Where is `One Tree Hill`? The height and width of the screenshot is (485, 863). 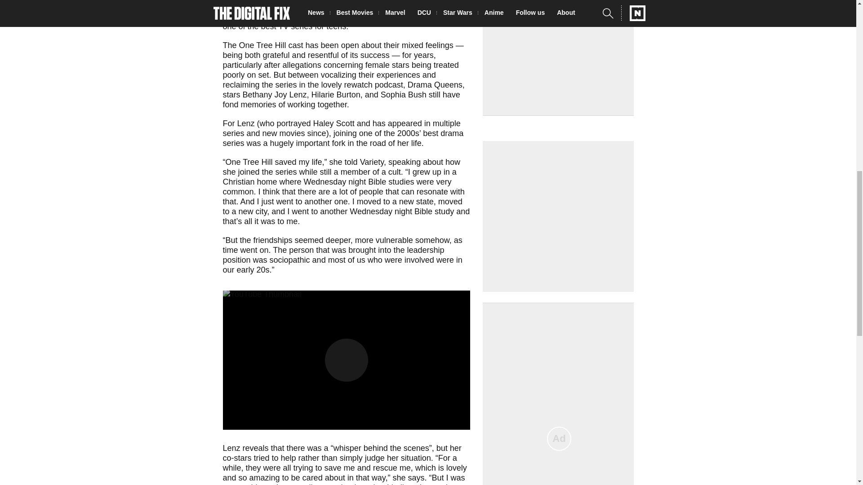 One Tree Hill is located at coordinates (341, 12).